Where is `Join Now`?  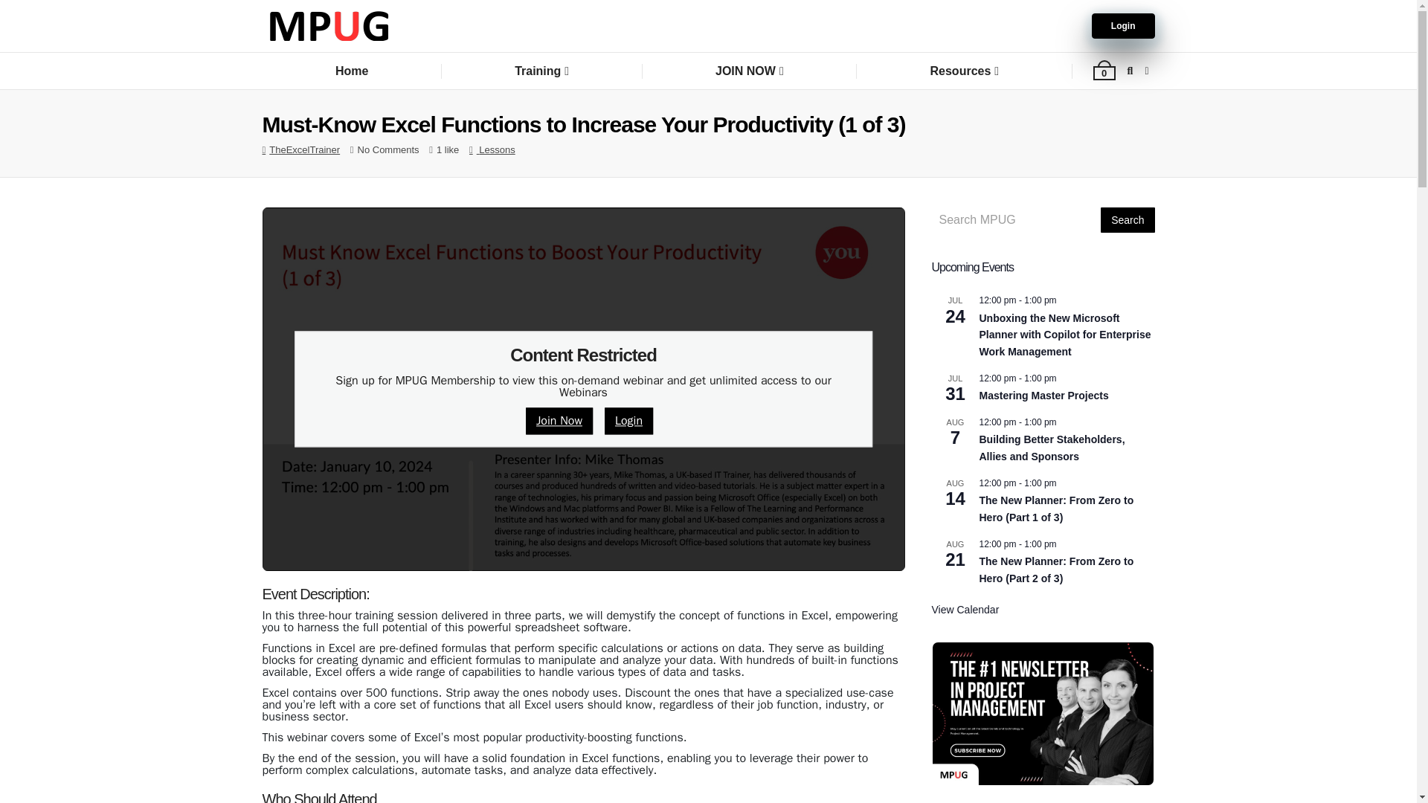
Join Now is located at coordinates (559, 421).